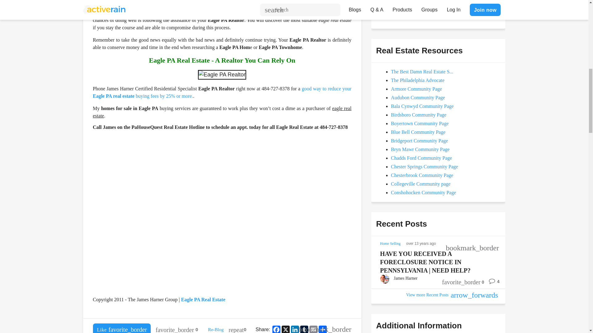 The width and height of the screenshot is (593, 333). I want to click on Send Message, so click(398, 12).